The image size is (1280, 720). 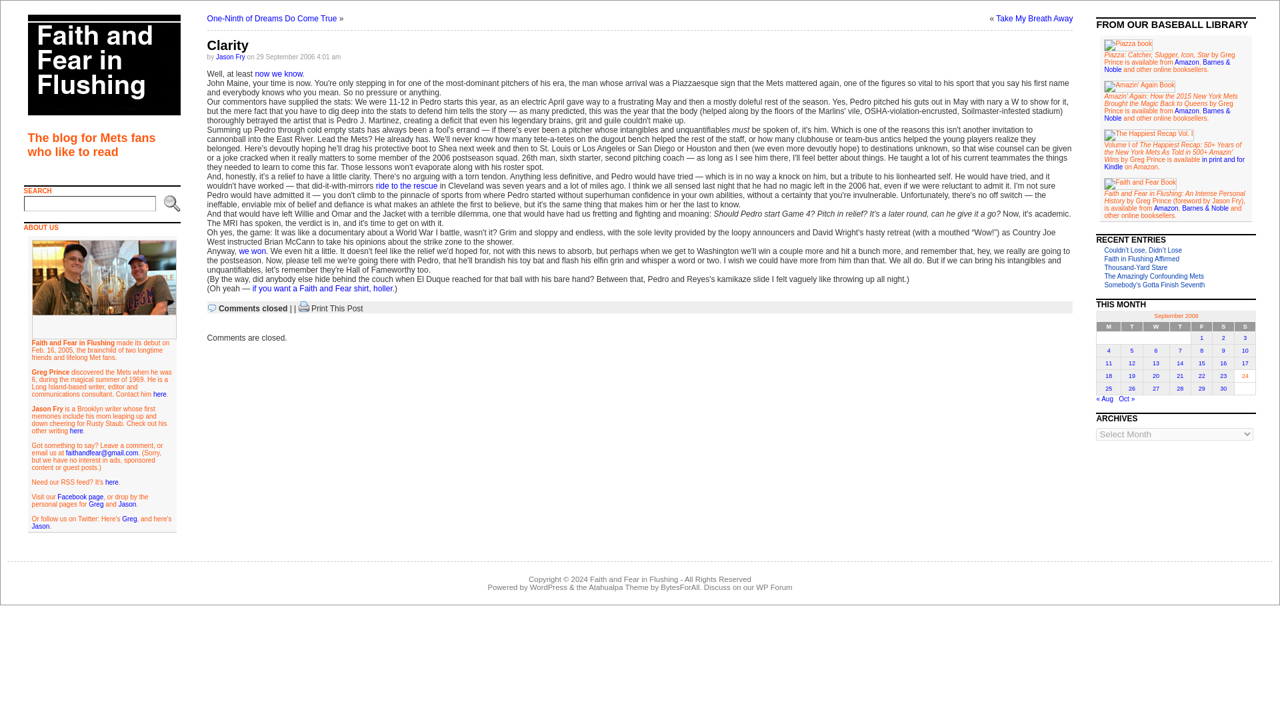 I want to click on 1, so click(x=1201, y=337).